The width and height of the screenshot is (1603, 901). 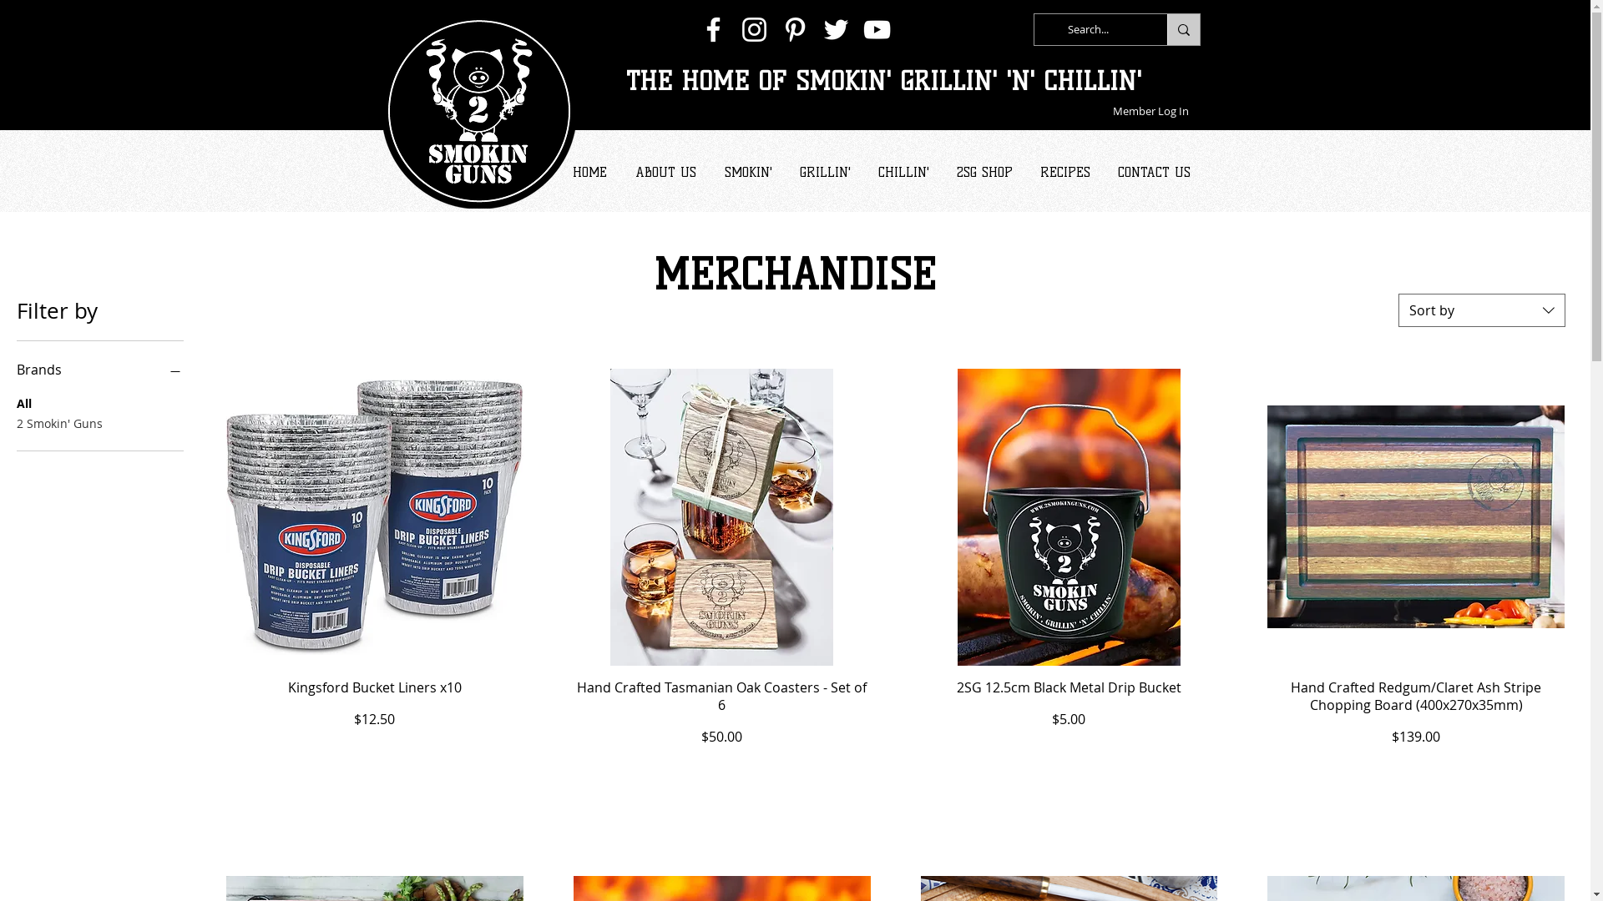 What do you see at coordinates (100, 370) in the screenshot?
I see `Brands` at bounding box center [100, 370].